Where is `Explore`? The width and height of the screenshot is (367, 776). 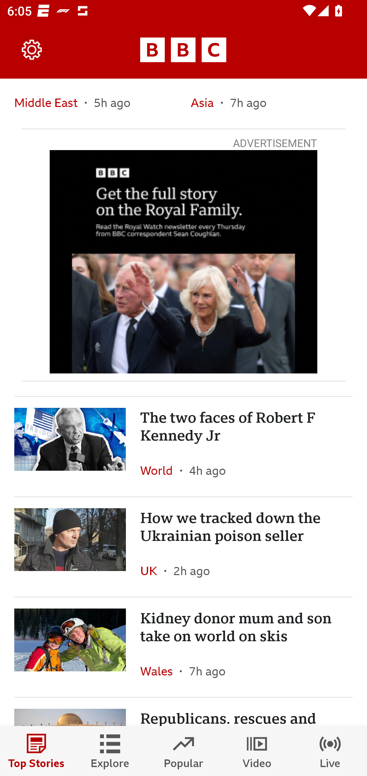
Explore is located at coordinates (110, 751).